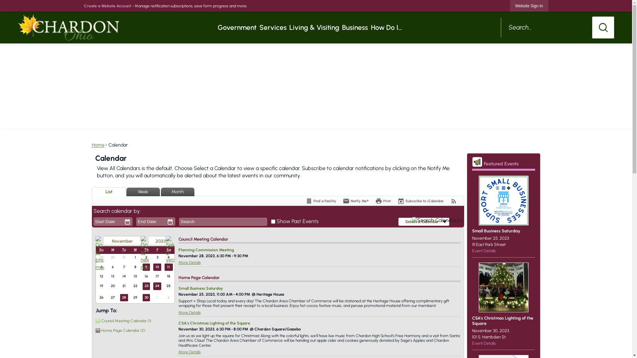  Describe the element at coordinates (98, 145) in the screenshot. I see `Home` at that location.